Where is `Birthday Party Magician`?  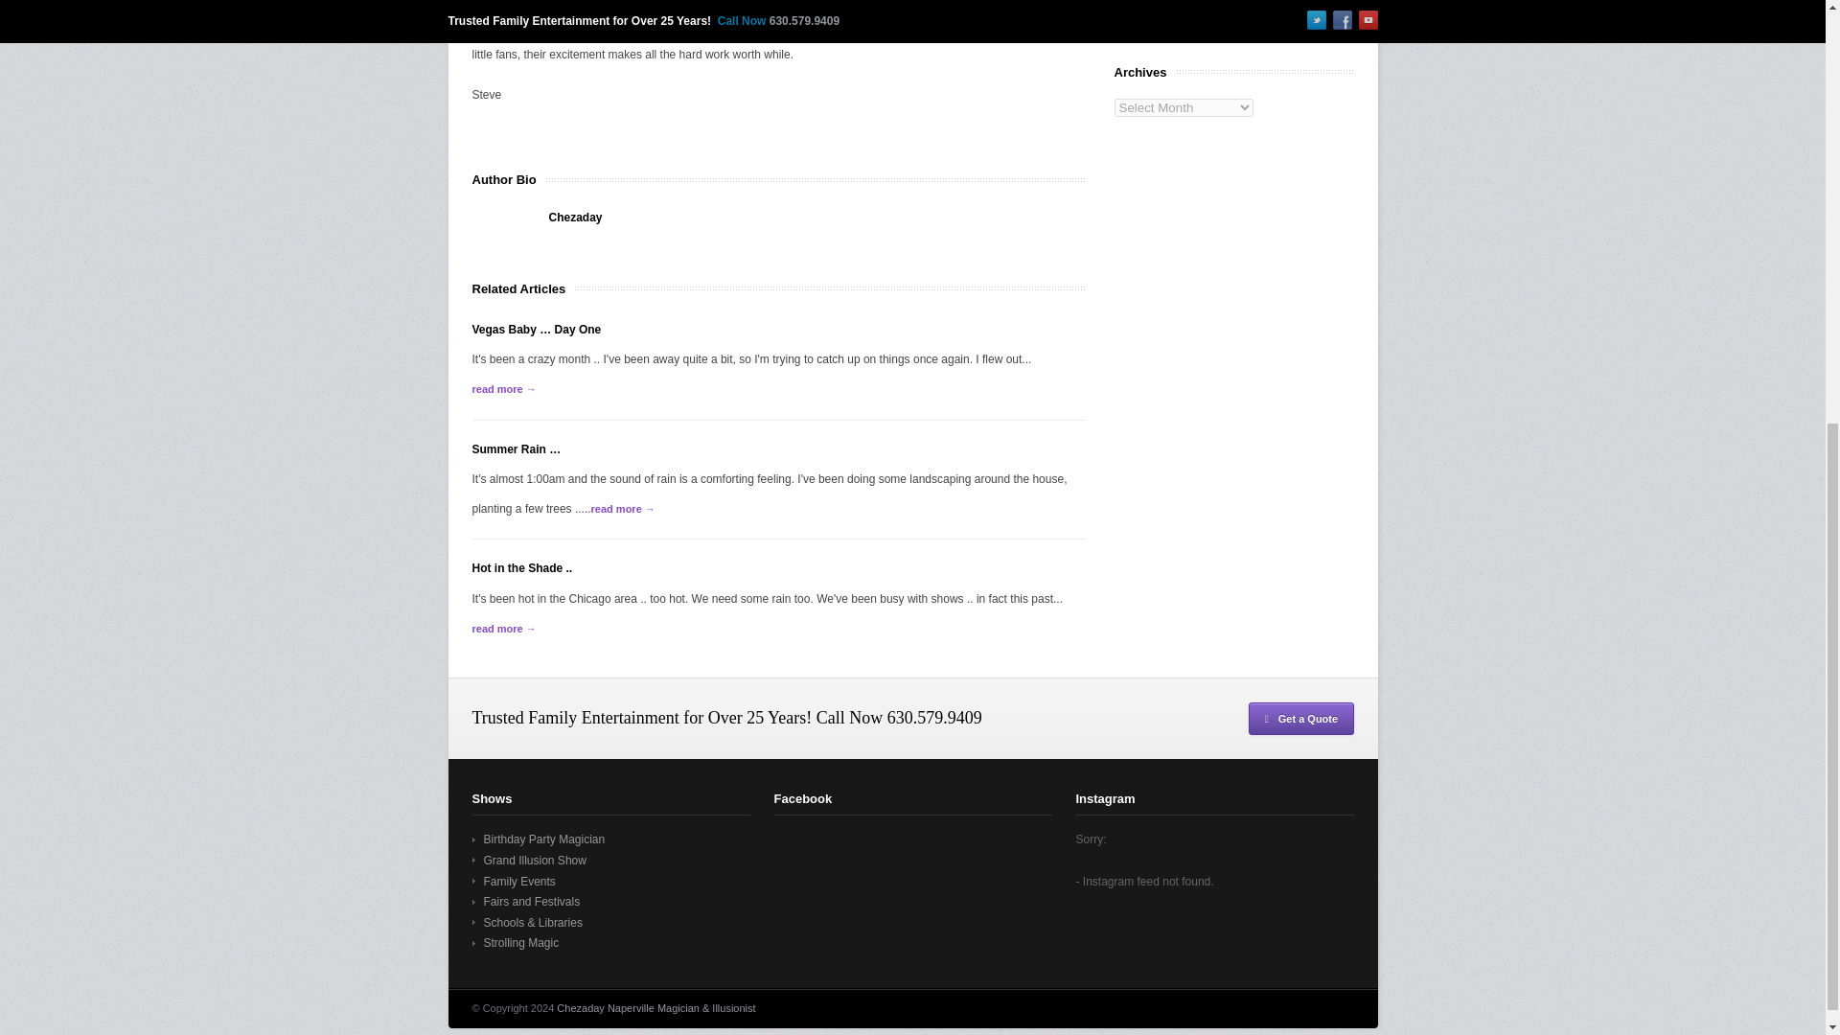 Birthday Party Magician is located at coordinates (538, 839).